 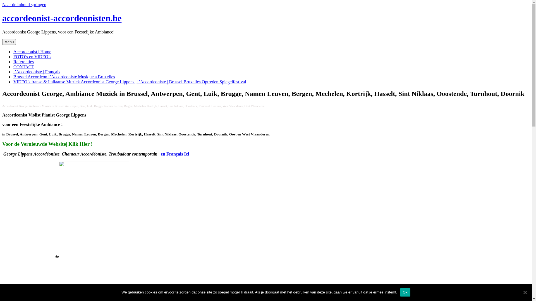 What do you see at coordinates (24, 67) in the screenshot?
I see `CONTACT` at bounding box center [24, 67].